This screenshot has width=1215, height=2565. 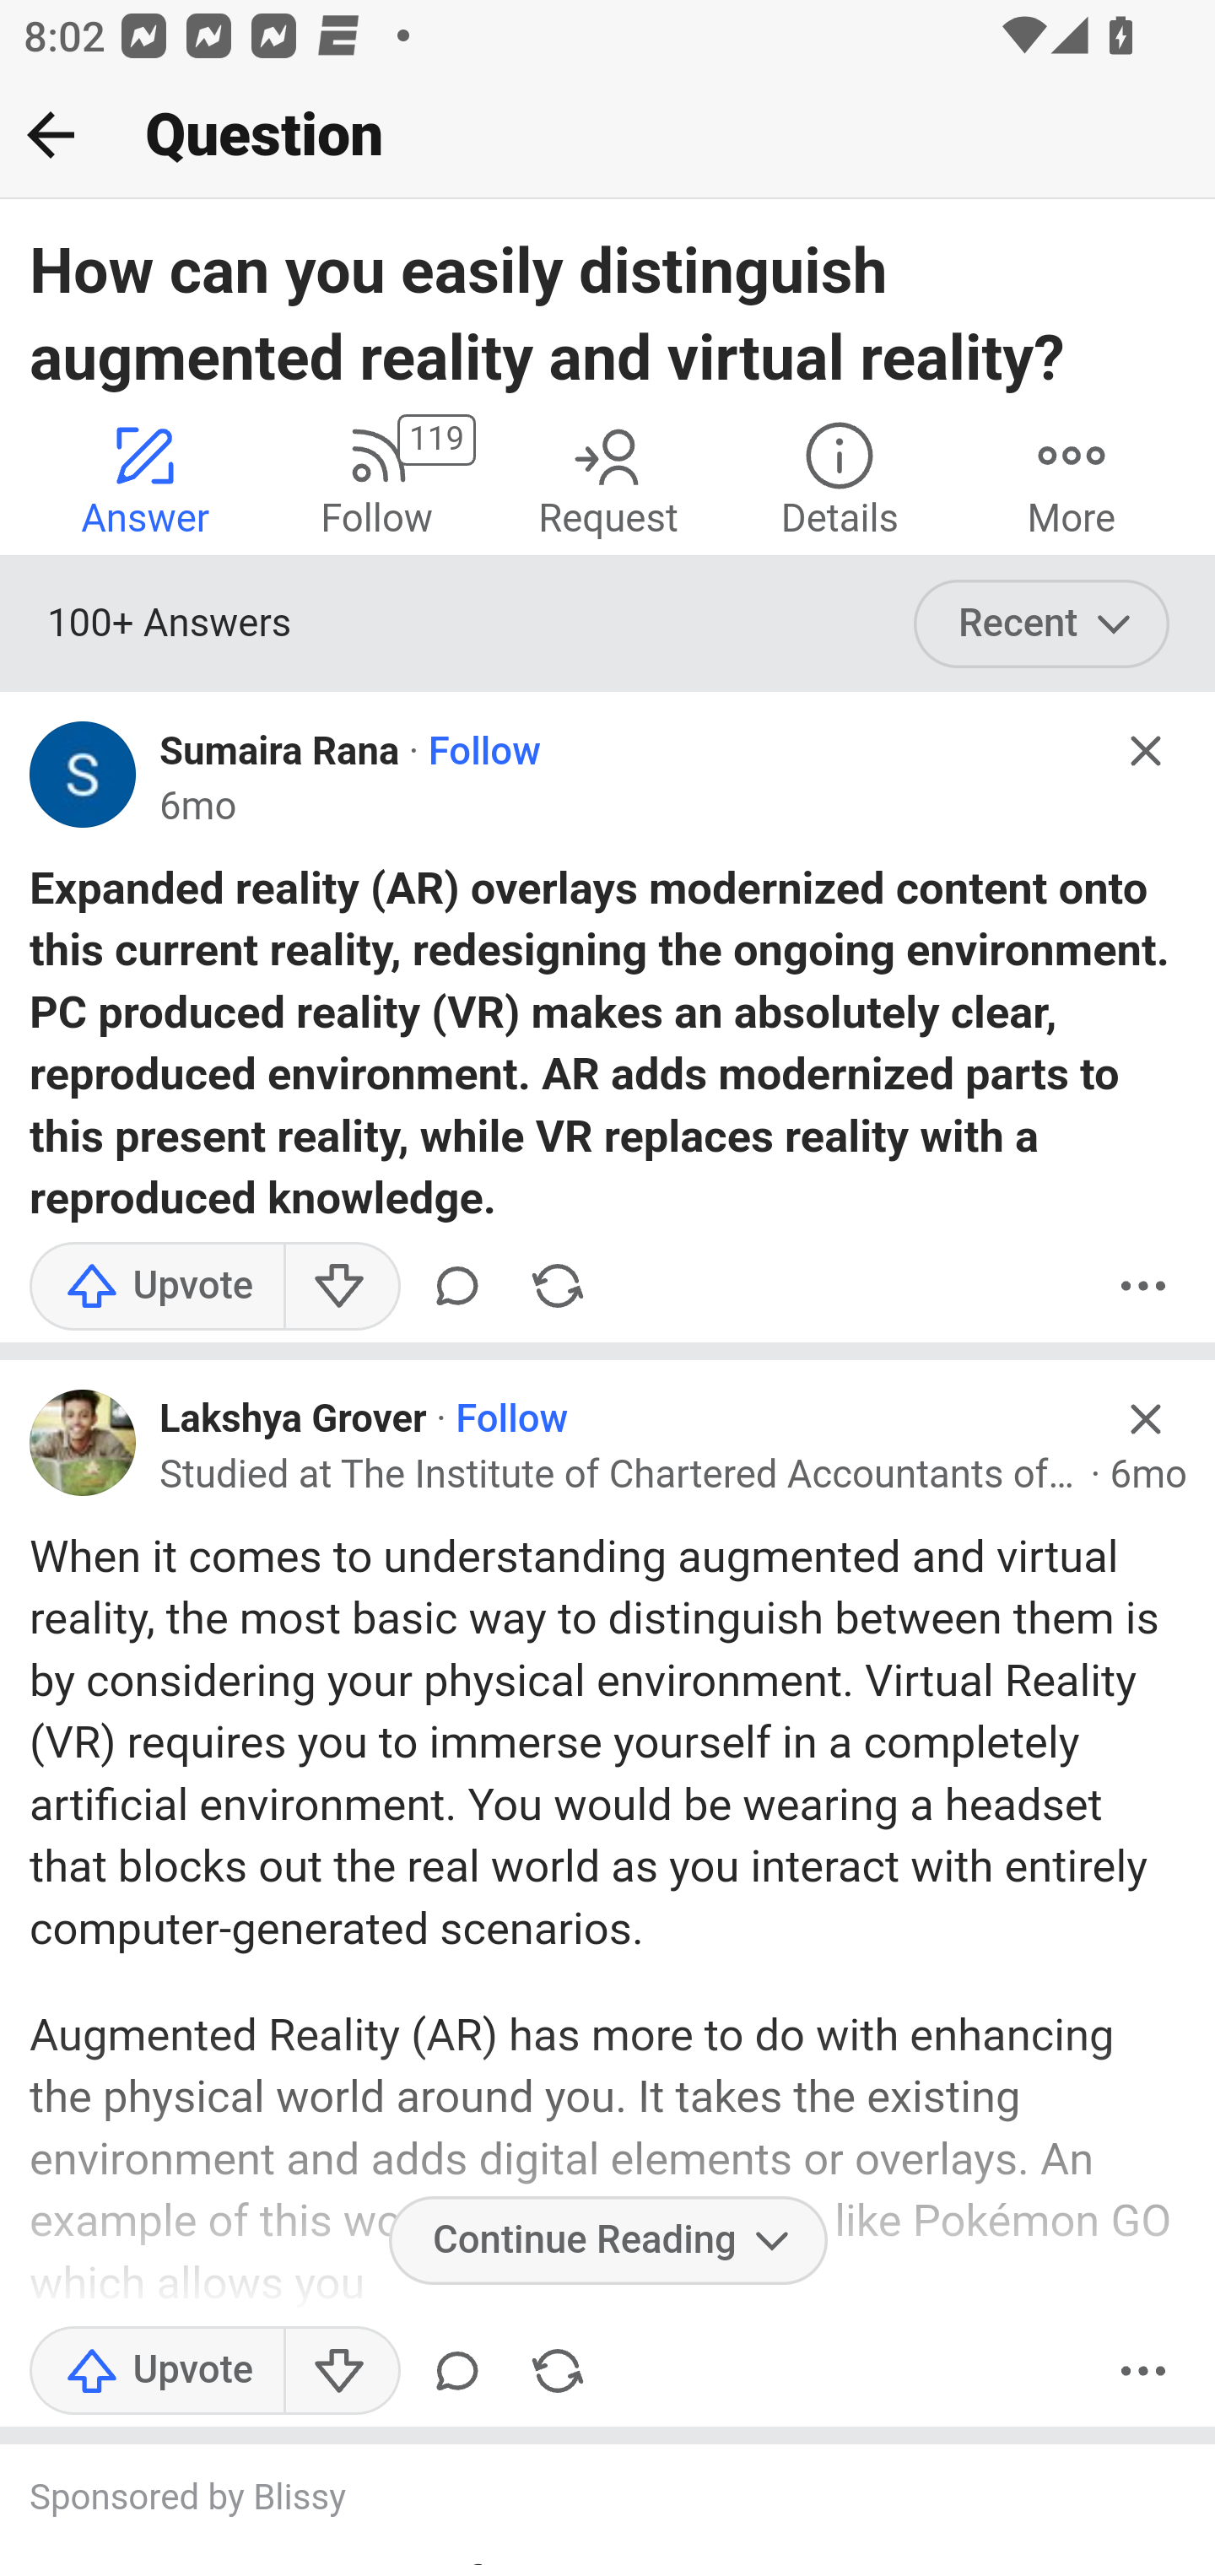 I want to click on Comment, so click(x=456, y=1286).